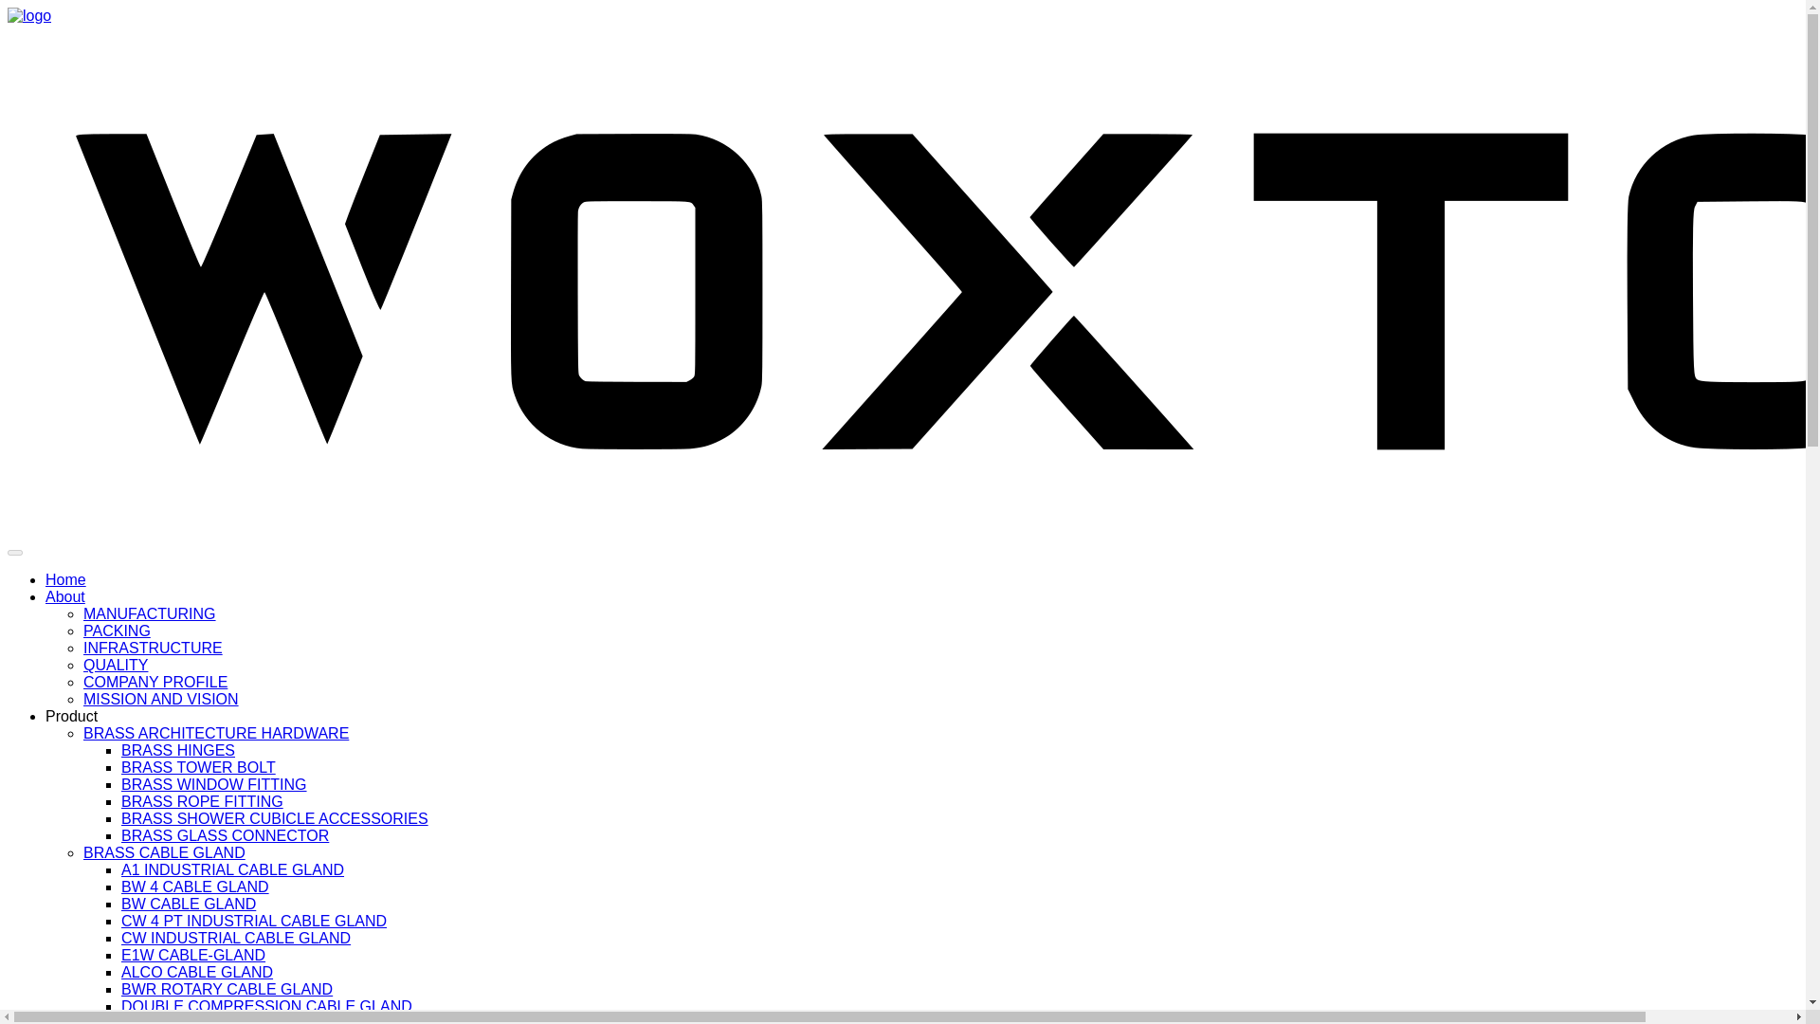 This screenshot has width=1820, height=1024. What do you see at coordinates (216, 732) in the screenshot?
I see `BRASS ARCHITECTURE HARDWARE` at bounding box center [216, 732].